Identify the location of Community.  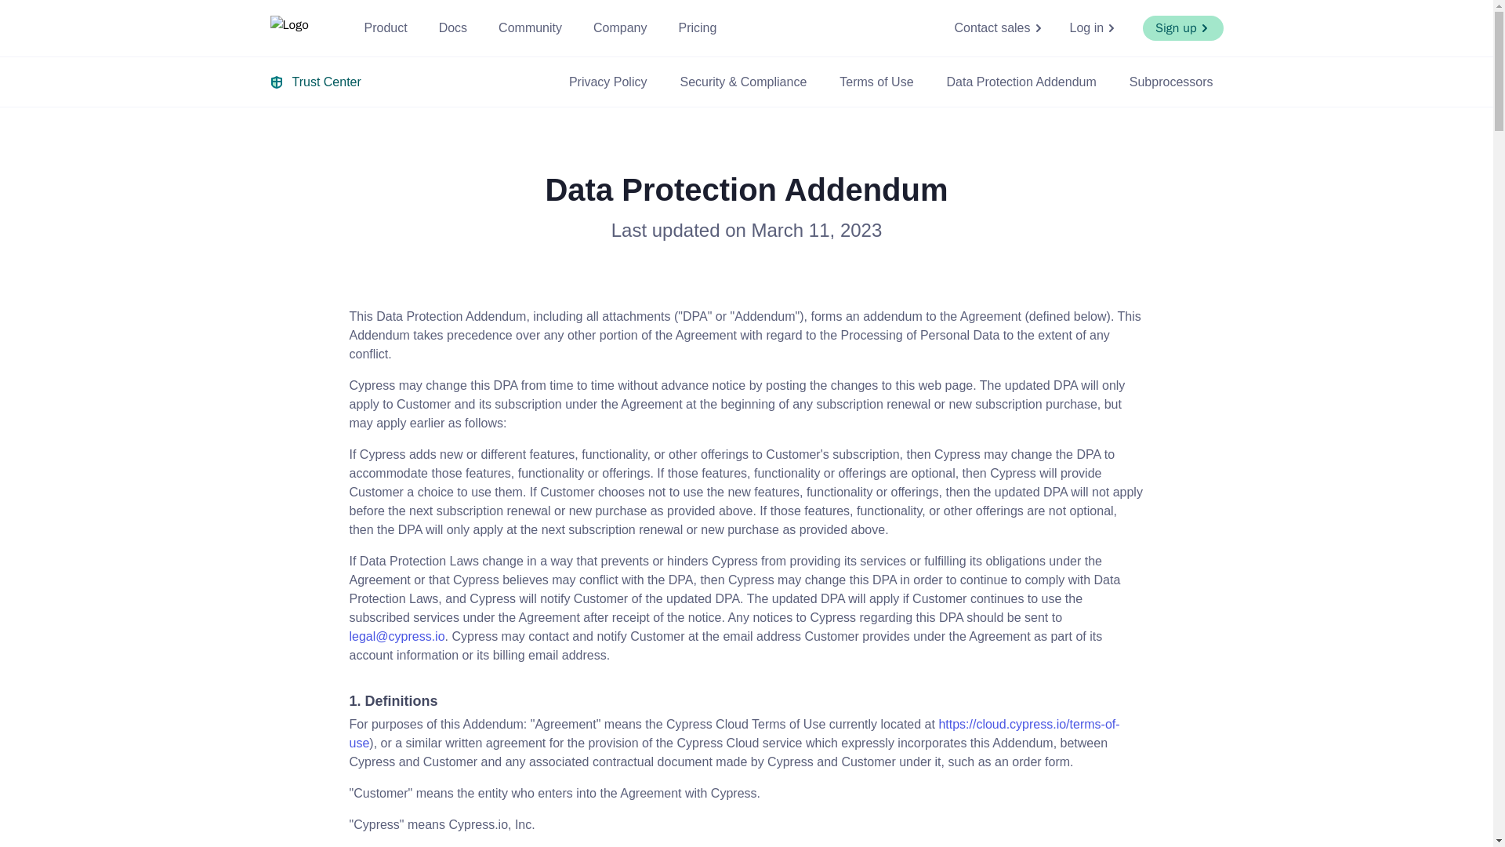
(530, 27).